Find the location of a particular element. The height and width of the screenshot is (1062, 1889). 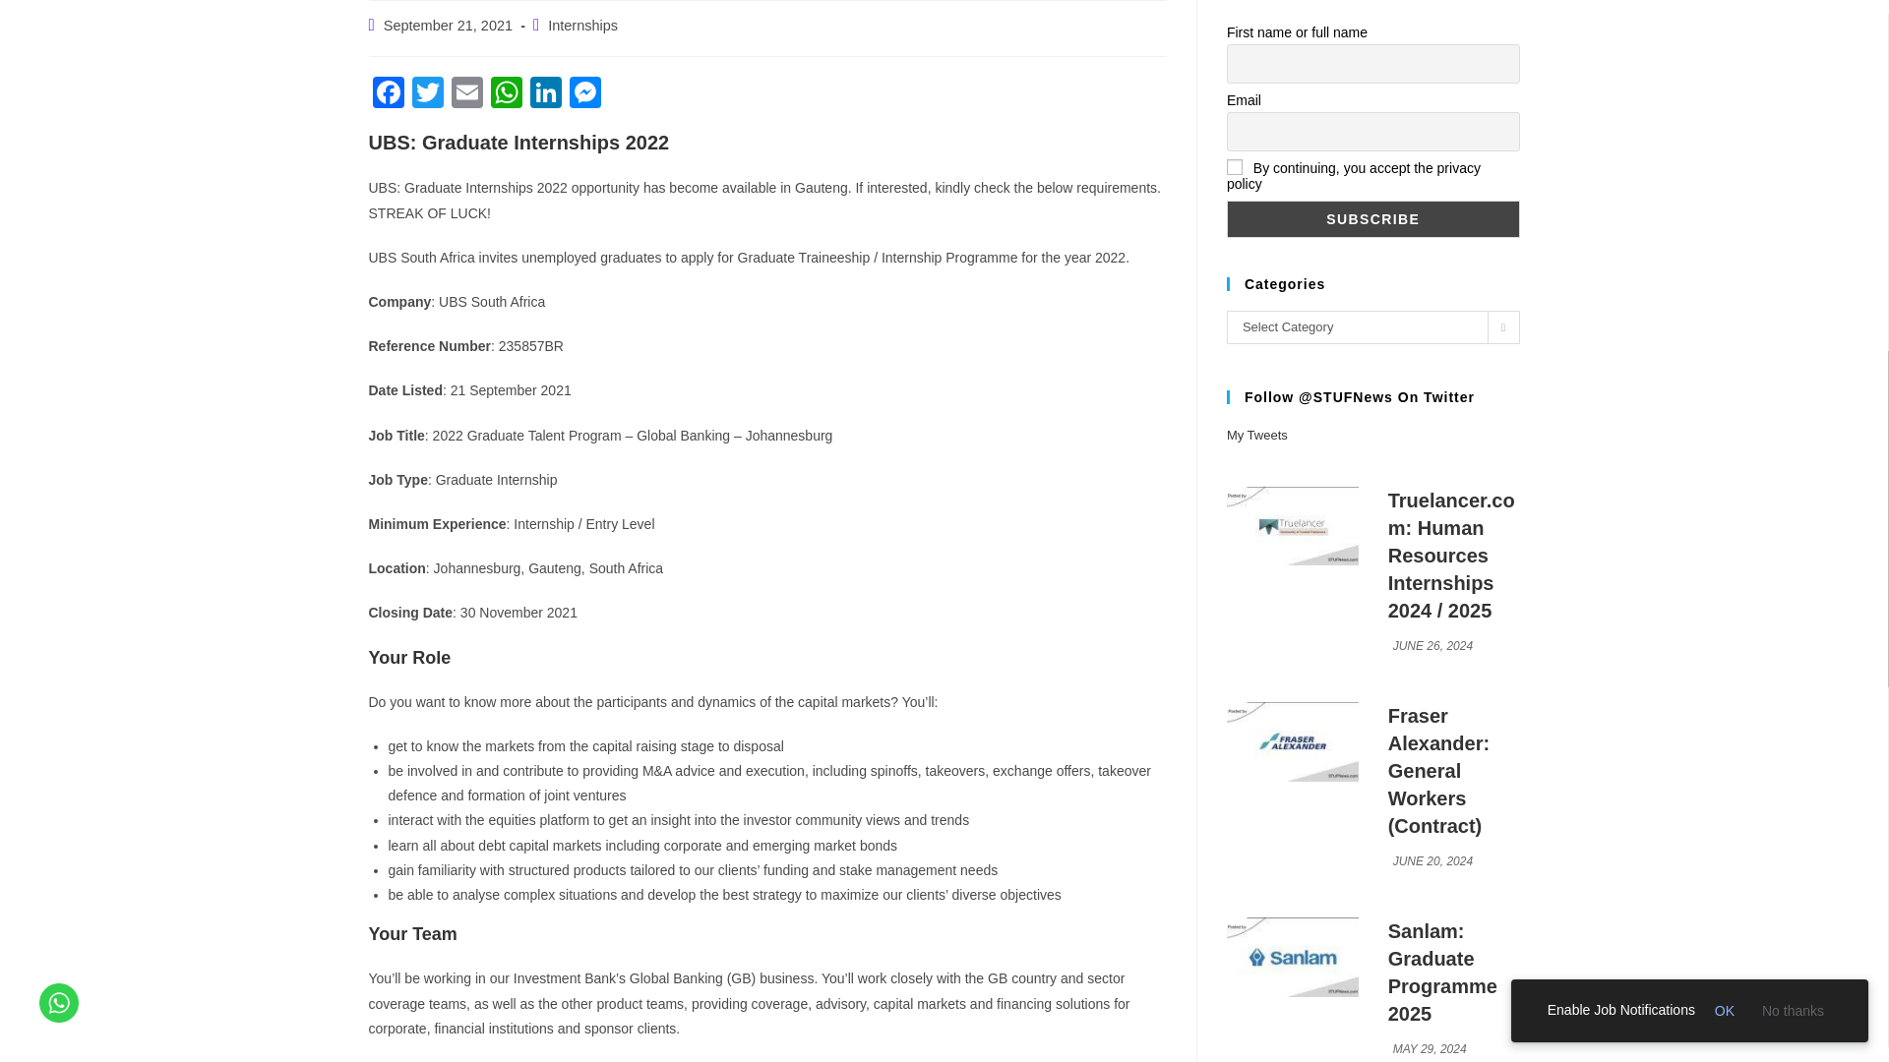

Internships is located at coordinates (582, 26).